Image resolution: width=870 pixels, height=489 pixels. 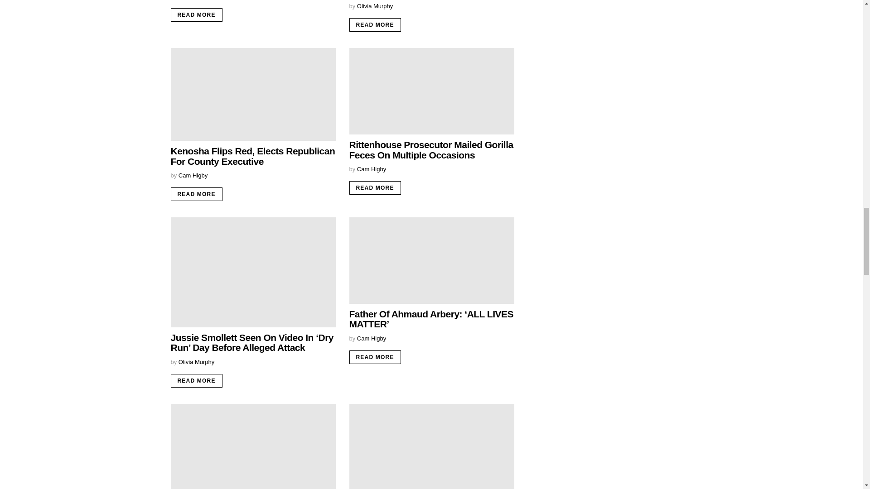 What do you see at coordinates (196, 361) in the screenshot?
I see `Olivia Murphy` at bounding box center [196, 361].